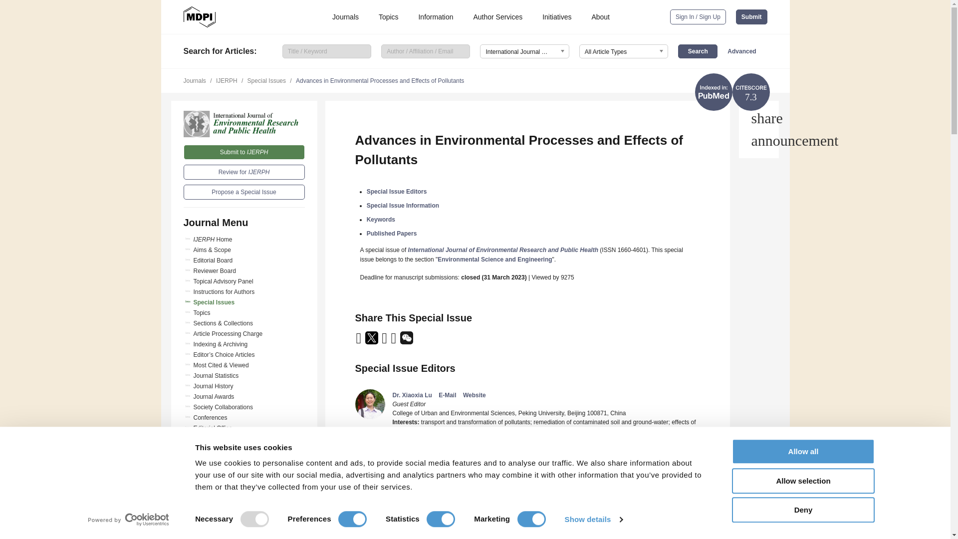  I want to click on Search, so click(698, 51).